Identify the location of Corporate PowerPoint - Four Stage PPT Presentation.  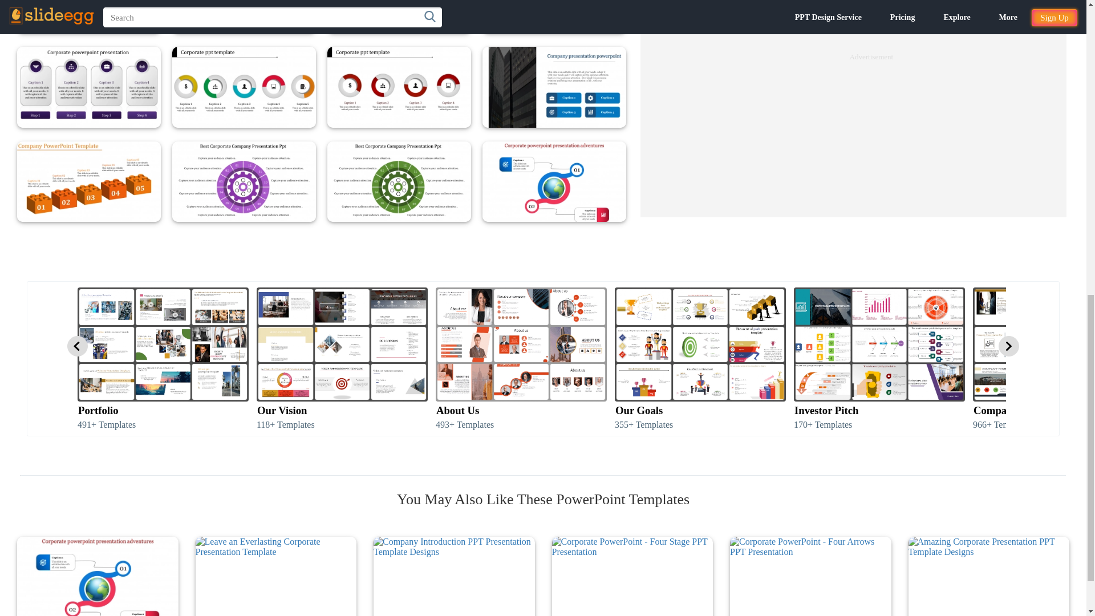
(632, 576).